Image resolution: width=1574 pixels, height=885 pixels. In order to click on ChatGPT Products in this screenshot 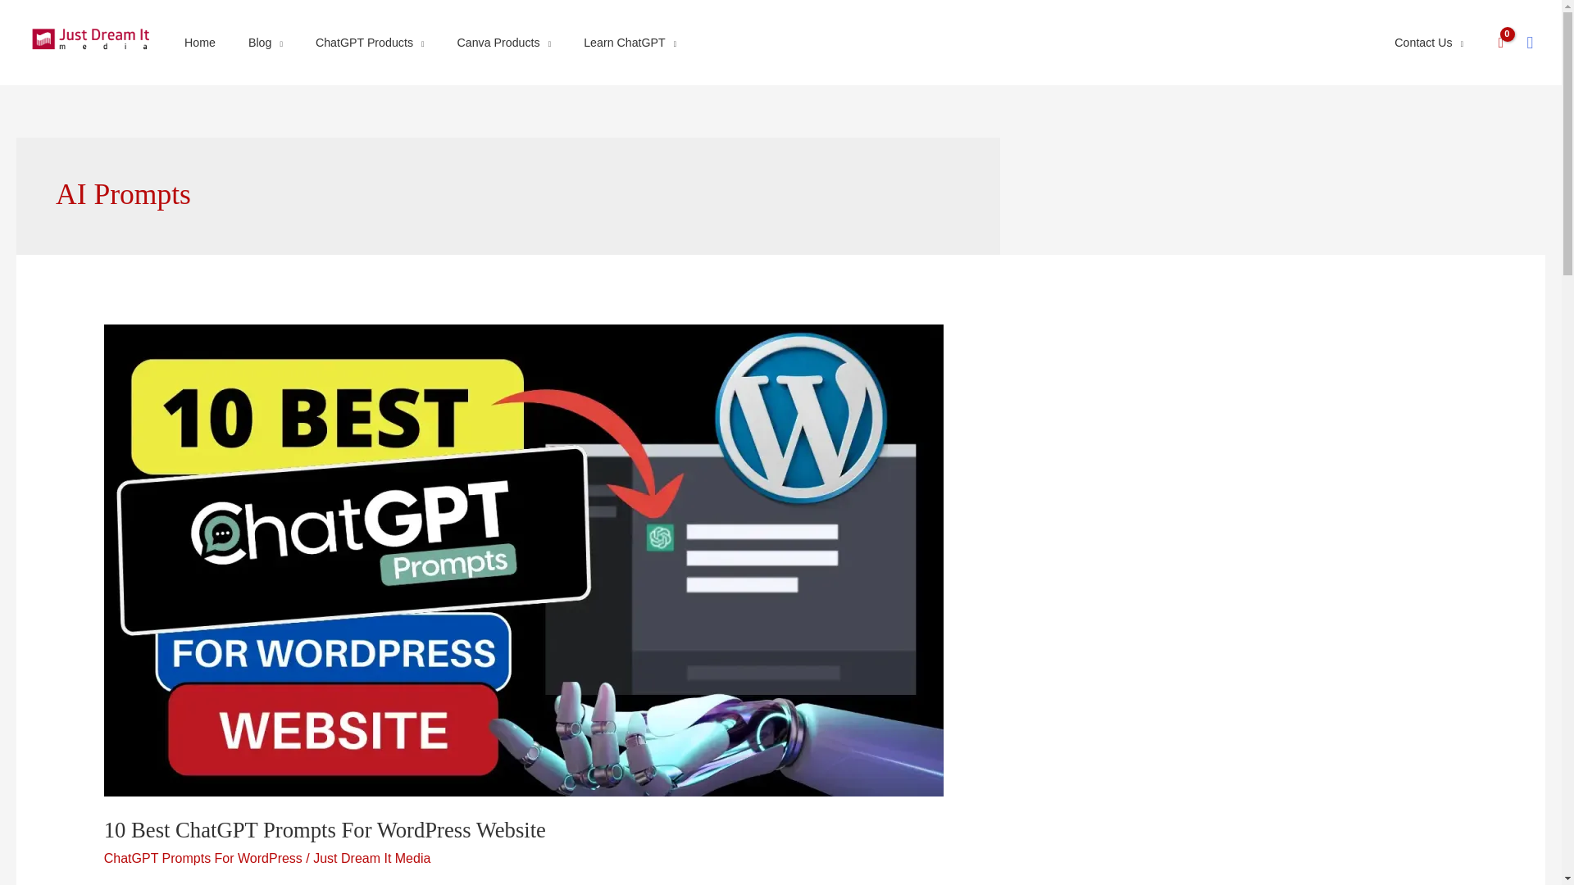, I will do `click(369, 43)`.